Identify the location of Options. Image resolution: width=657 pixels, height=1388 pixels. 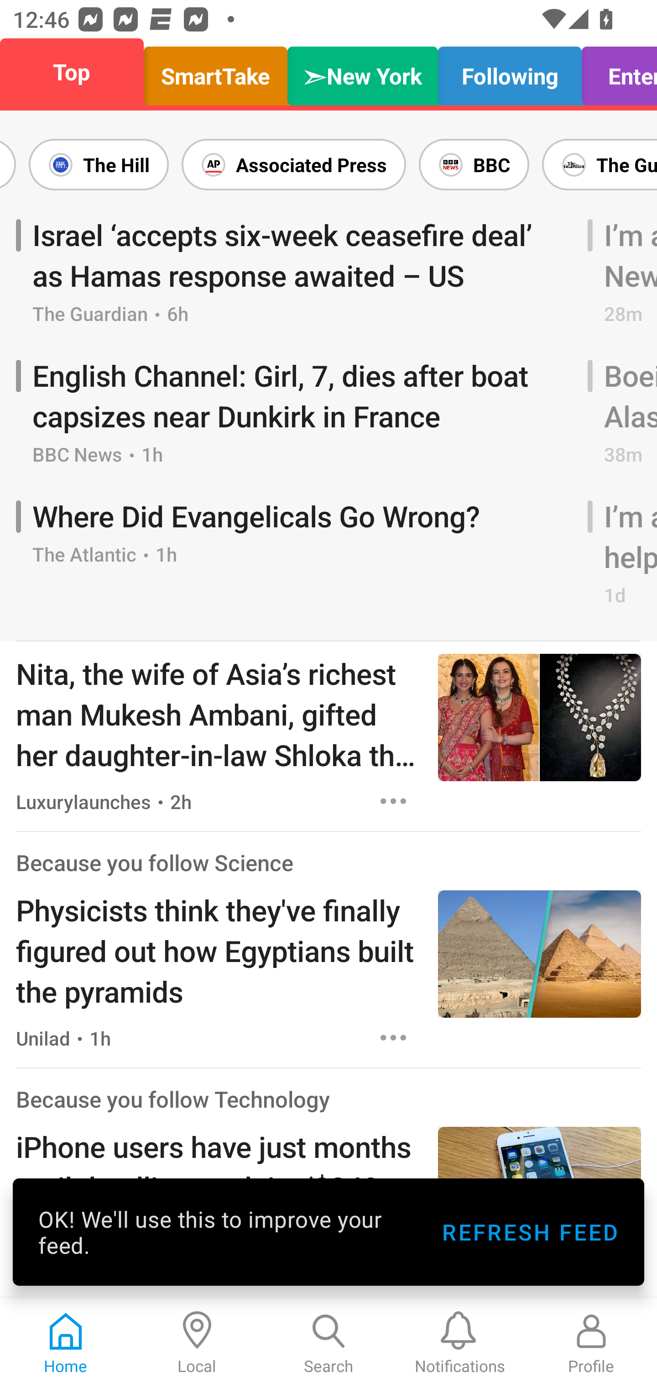
(393, 801).